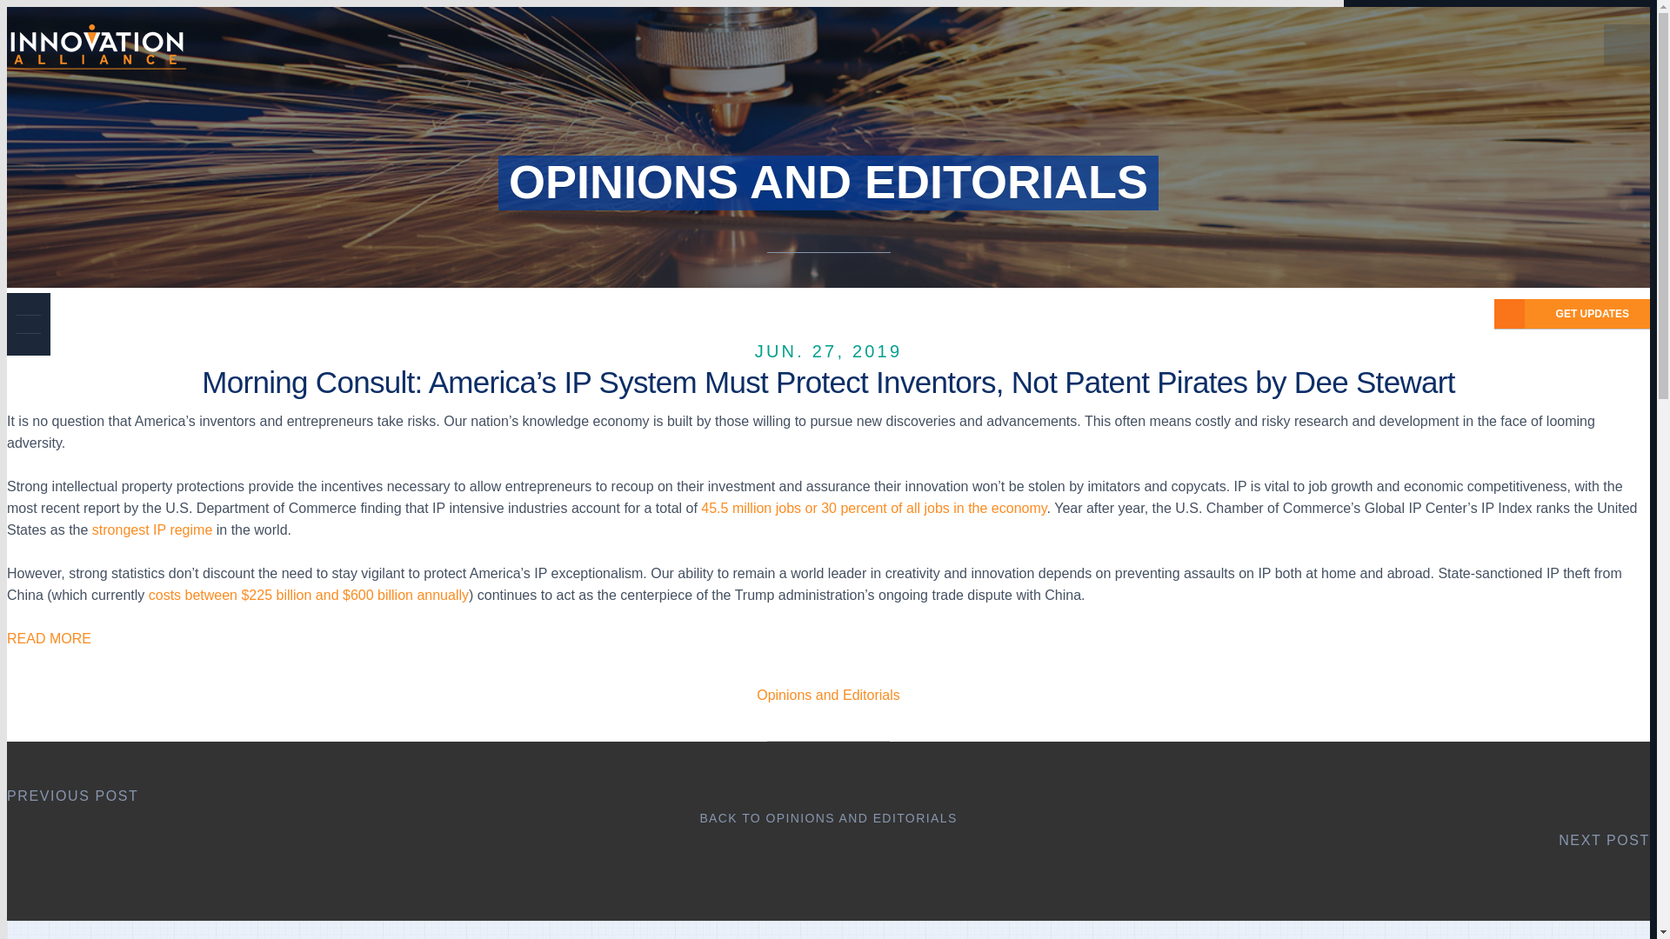 The height and width of the screenshot is (939, 1670). Describe the element at coordinates (49, 638) in the screenshot. I see `READ MORE` at that location.